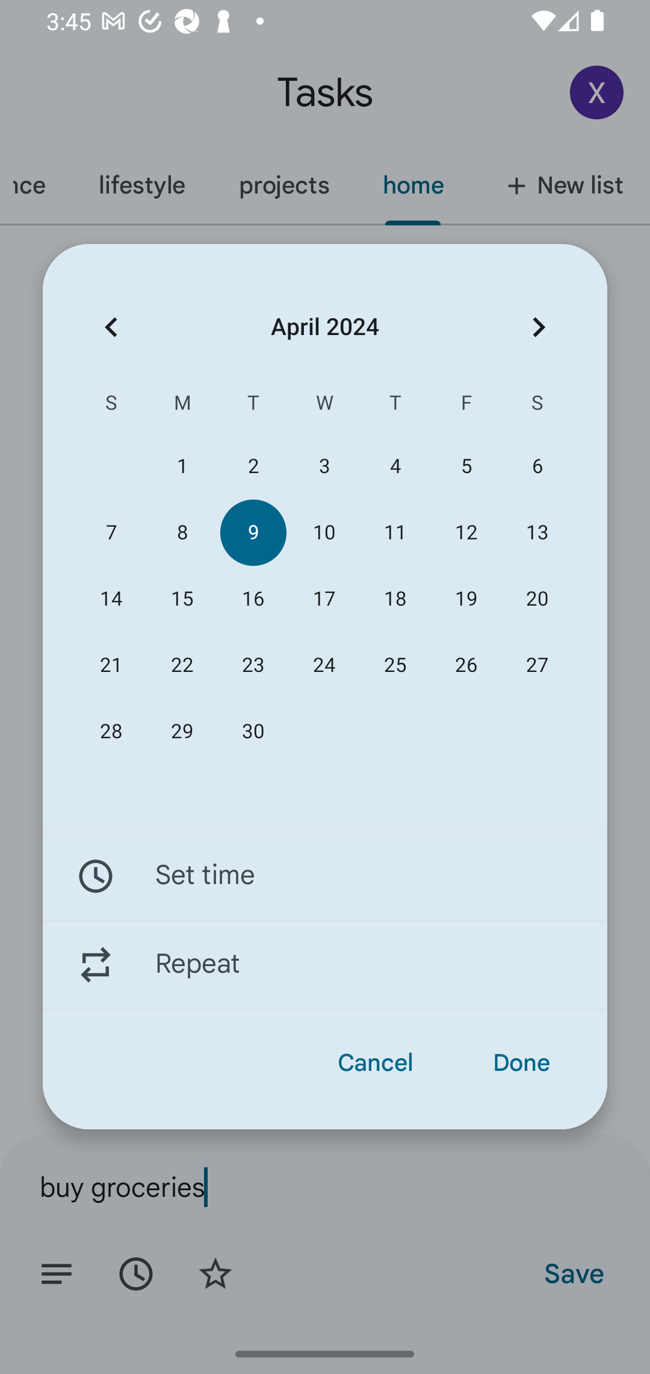  What do you see at coordinates (253, 732) in the screenshot?
I see `30 30 April 2024` at bounding box center [253, 732].